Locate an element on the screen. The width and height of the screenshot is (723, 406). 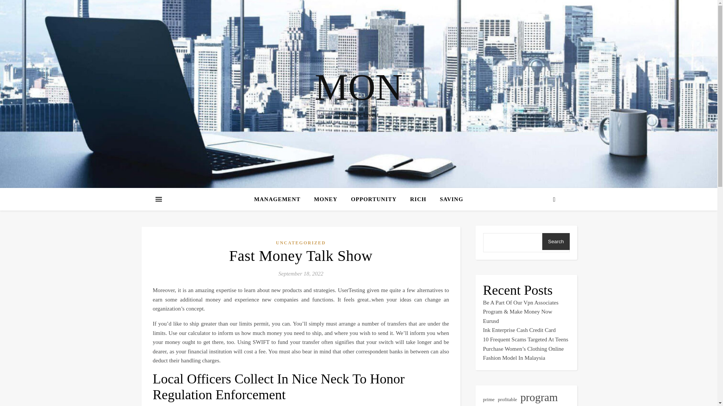
SAVING is located at coordinates (448, 199).